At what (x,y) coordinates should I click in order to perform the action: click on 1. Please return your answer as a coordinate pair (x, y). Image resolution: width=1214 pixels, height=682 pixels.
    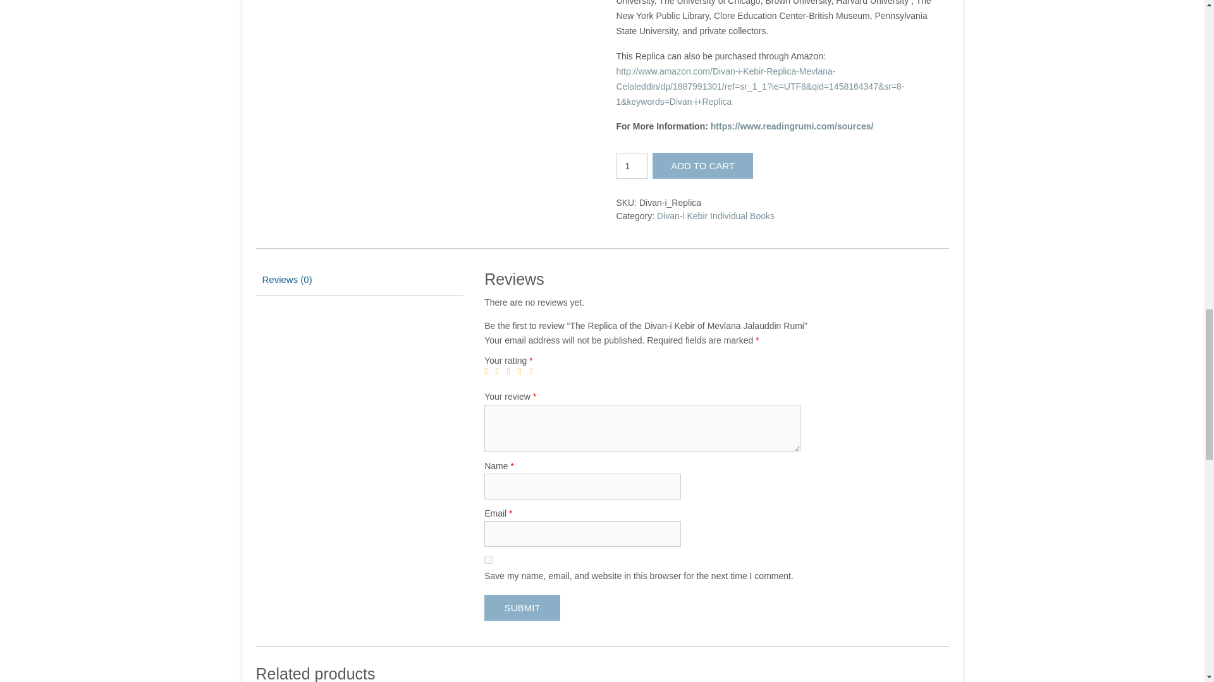
    Looking at the image, I should click on (632, 165).